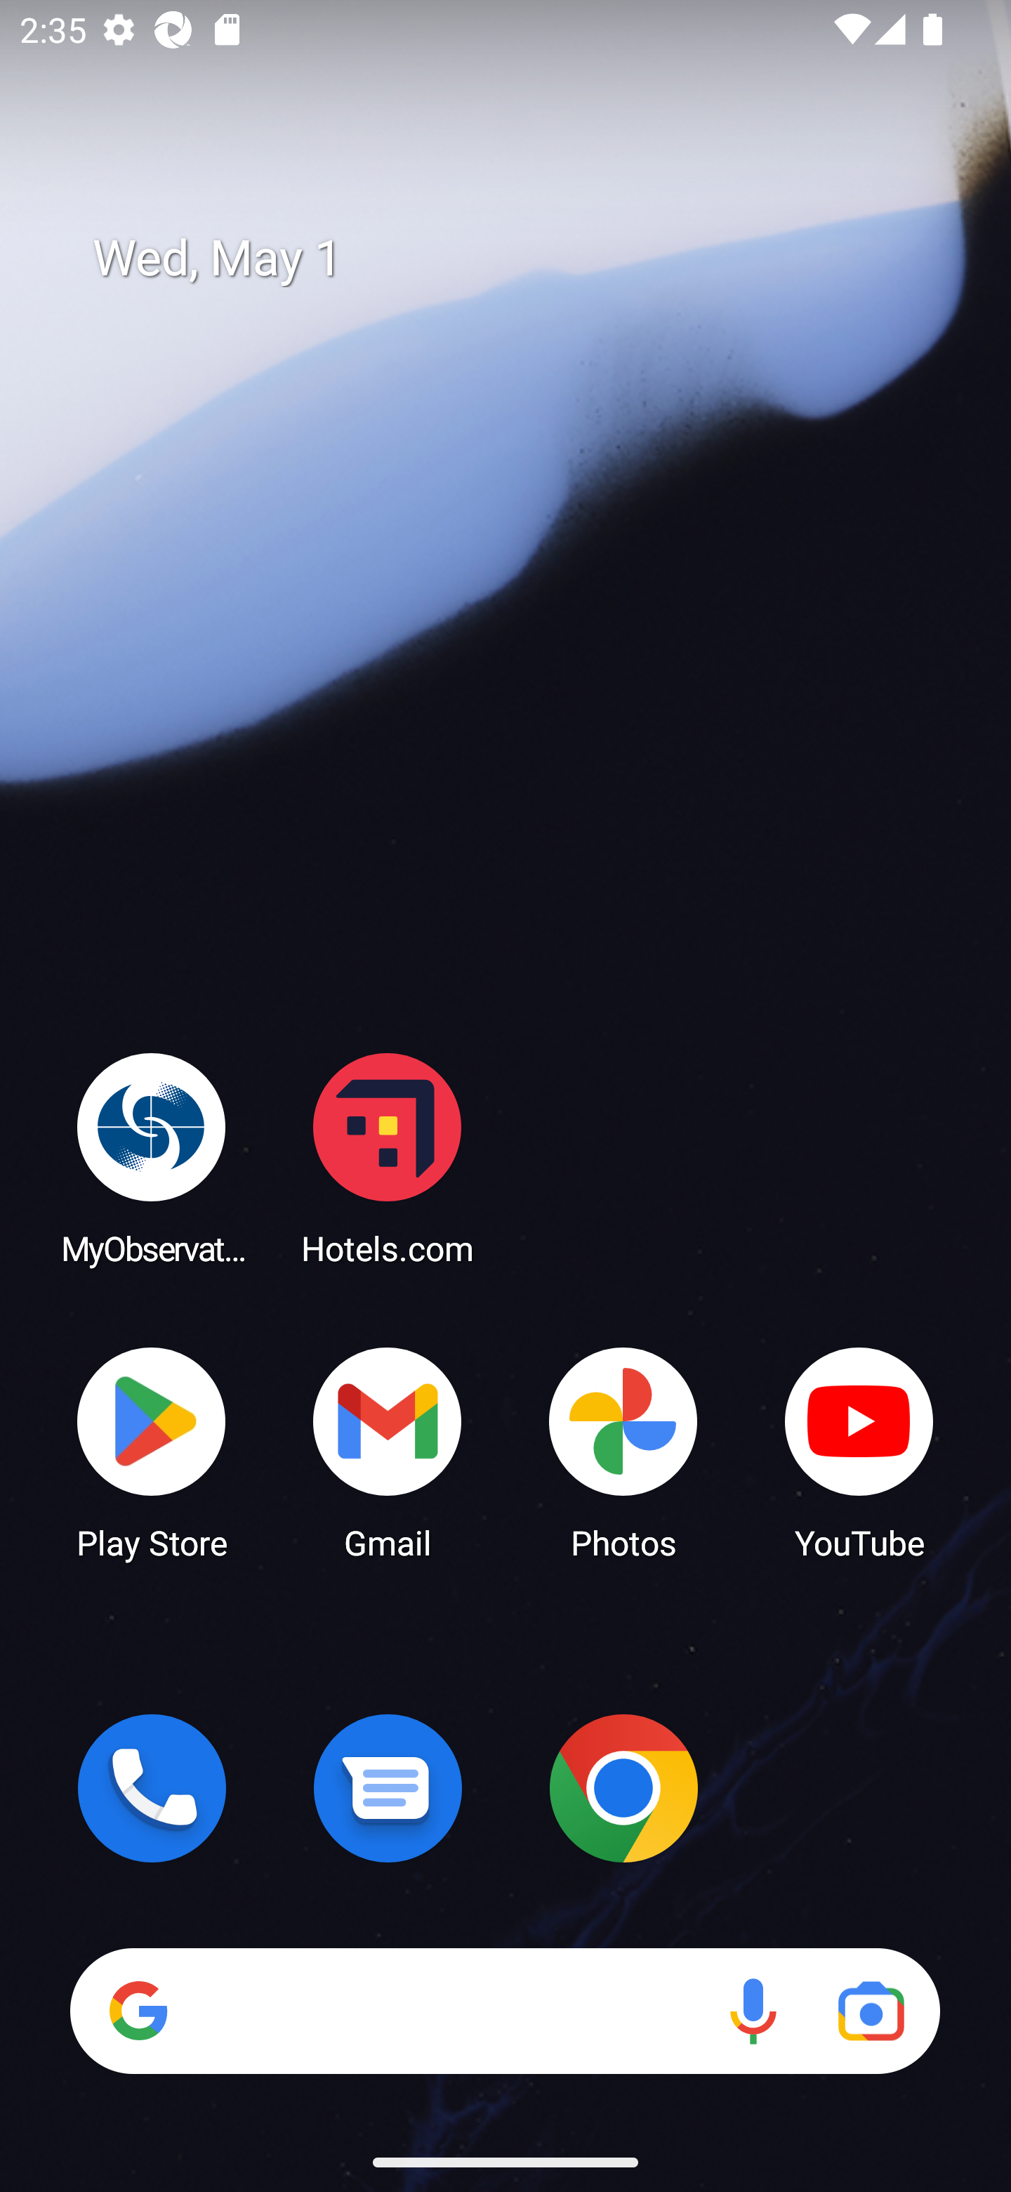 The image size is (1011, 2192). What do you see at coordinates (753, 2011) in the screenshot?
I see `Voice search` at bounding box center [753, 2011].